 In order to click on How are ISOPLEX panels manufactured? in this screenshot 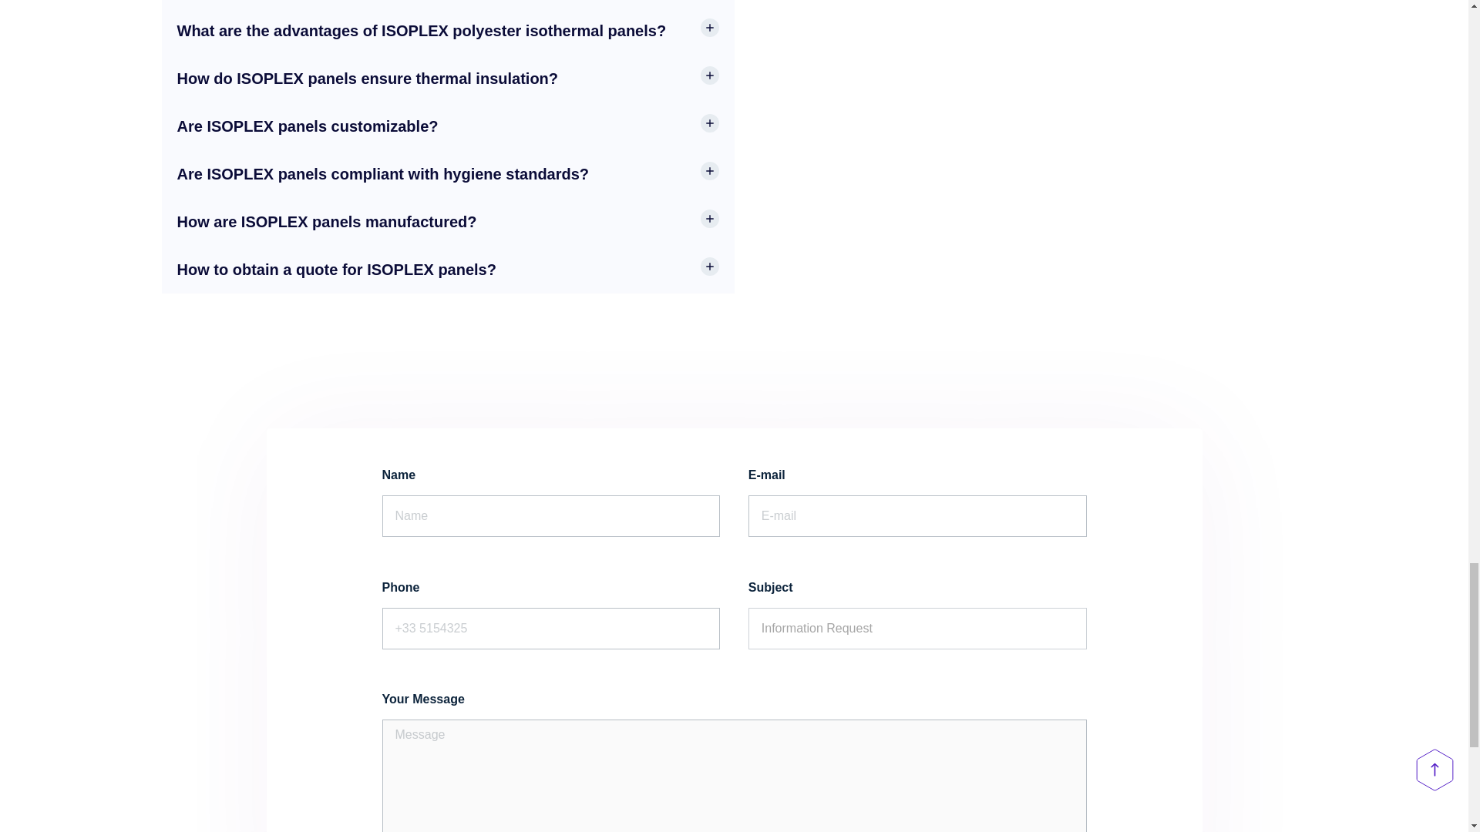, I will do `click(327, 222)`.